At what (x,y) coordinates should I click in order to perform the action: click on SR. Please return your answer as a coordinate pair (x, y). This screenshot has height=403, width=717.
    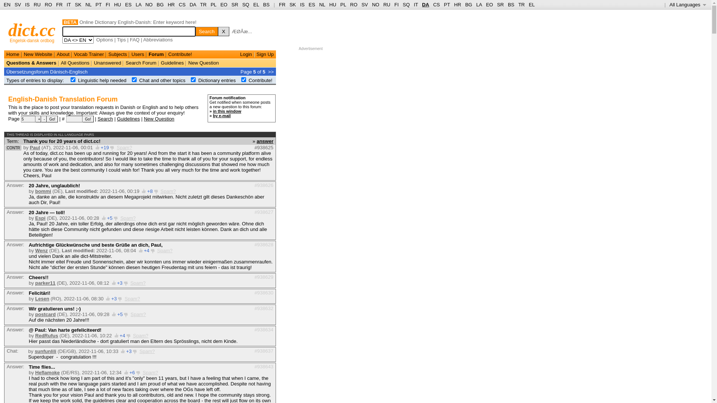
    Looking at the image, I should click on (500, 4).